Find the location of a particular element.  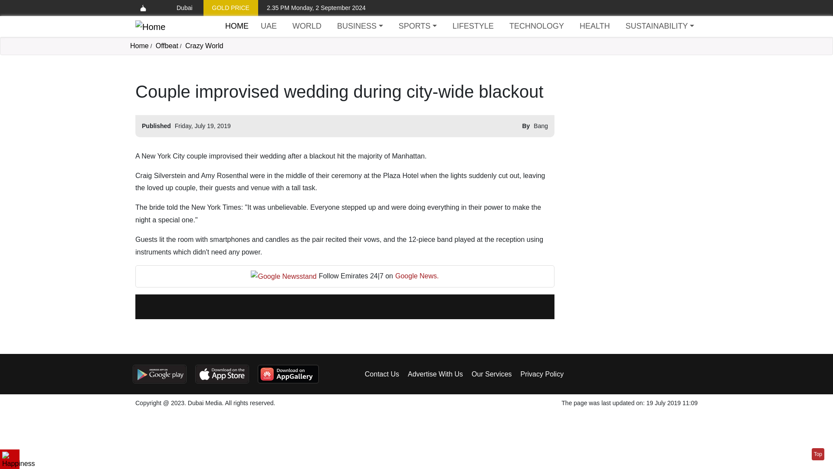

HEALTH is located at coordinates (594, 26).